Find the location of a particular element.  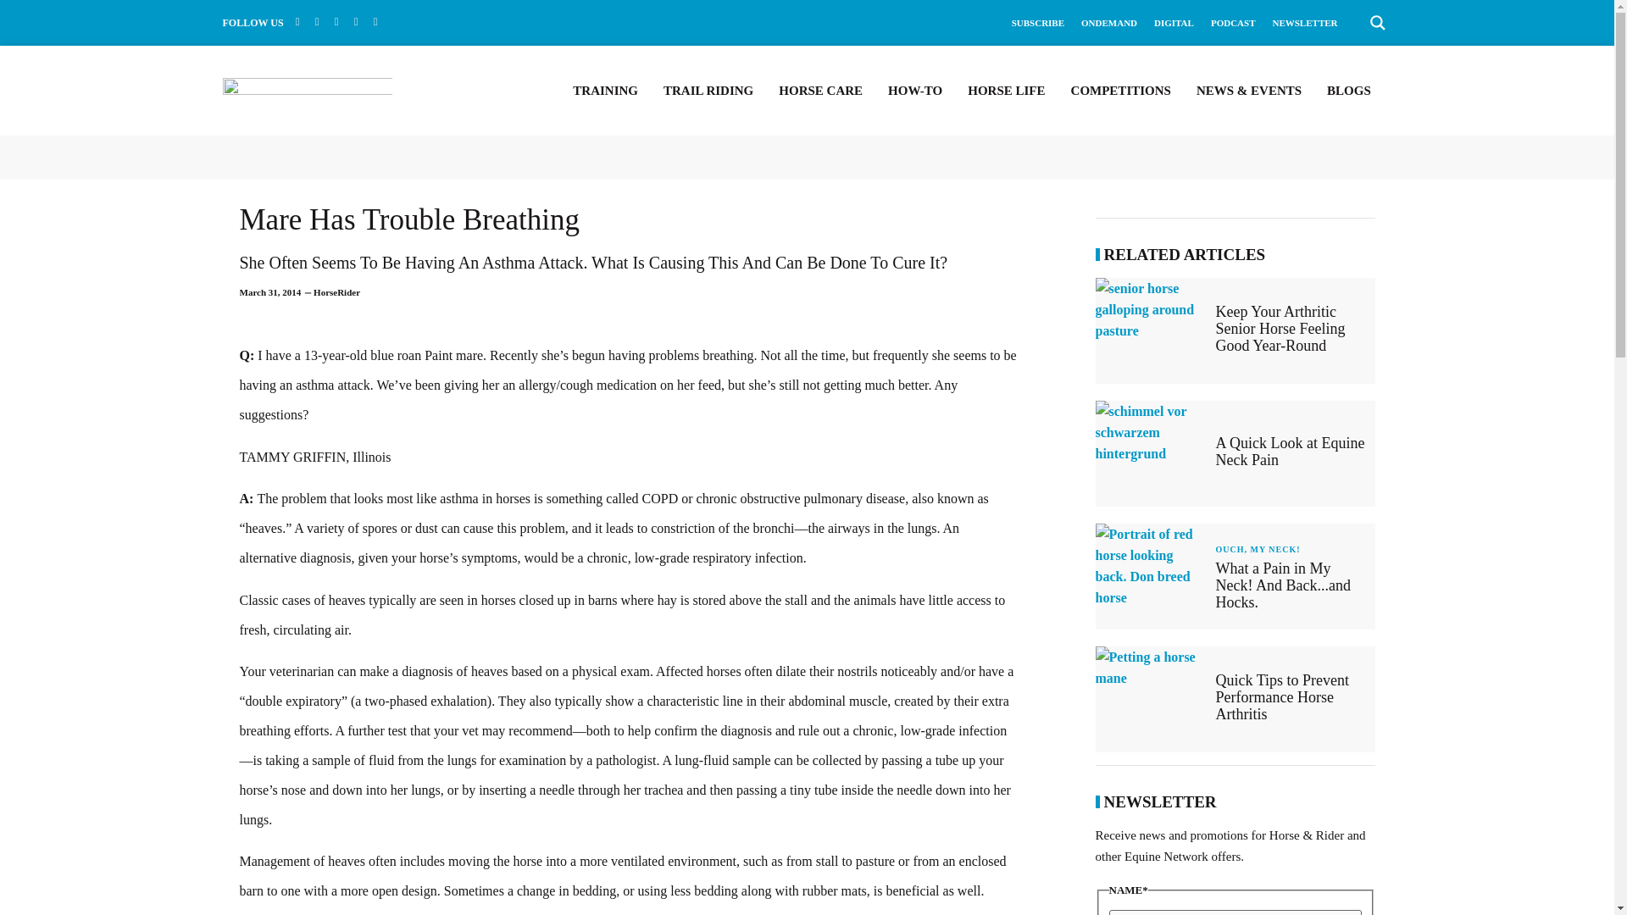

TRAINING is located at coordinates (605, 90).